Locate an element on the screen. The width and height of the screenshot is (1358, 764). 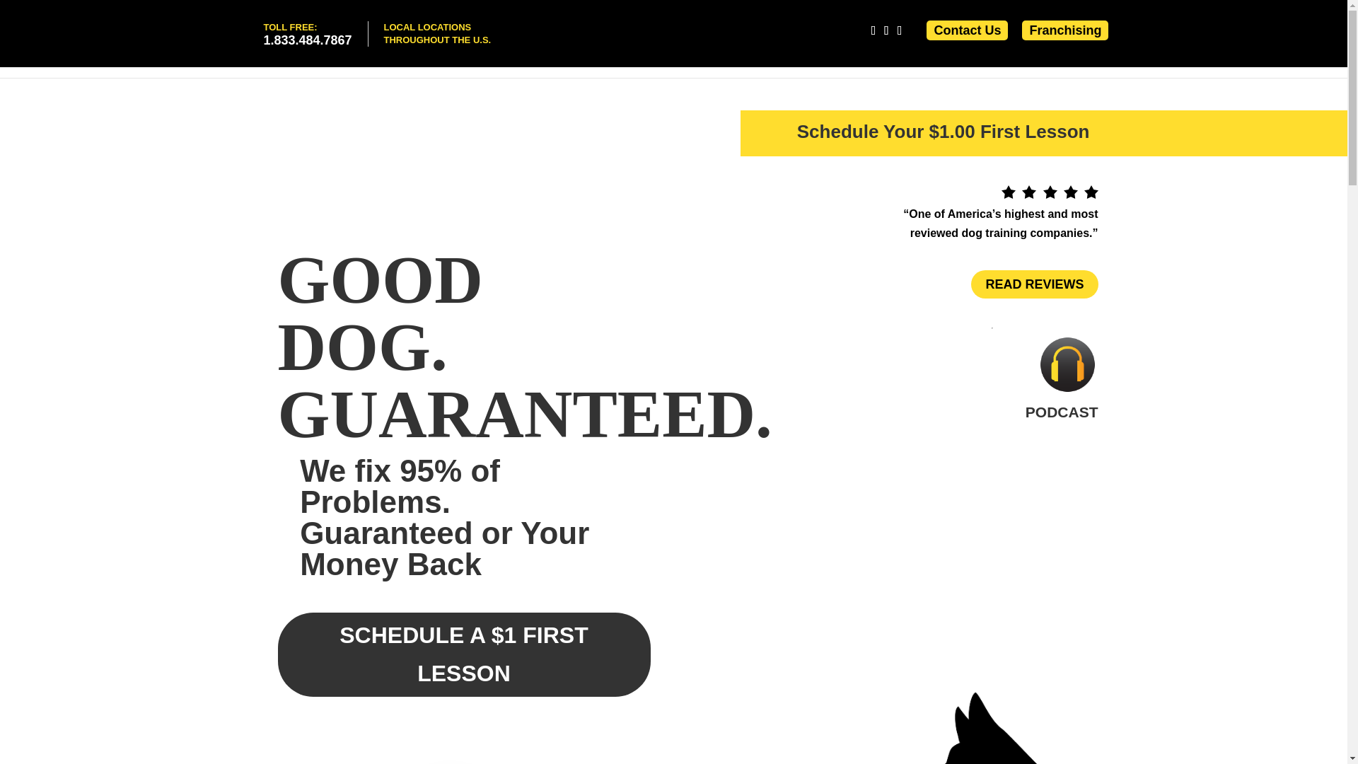
Testimonials is located at coordinates (1003, 61).